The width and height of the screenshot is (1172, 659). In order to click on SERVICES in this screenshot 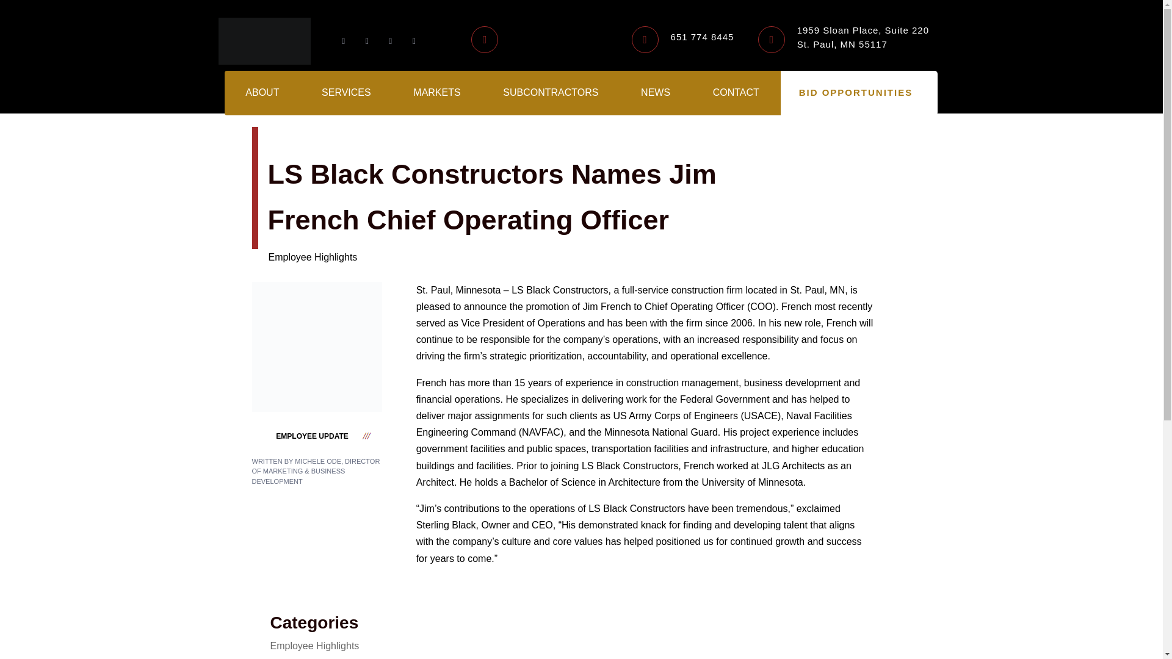, I will do `click(345, 93)`.